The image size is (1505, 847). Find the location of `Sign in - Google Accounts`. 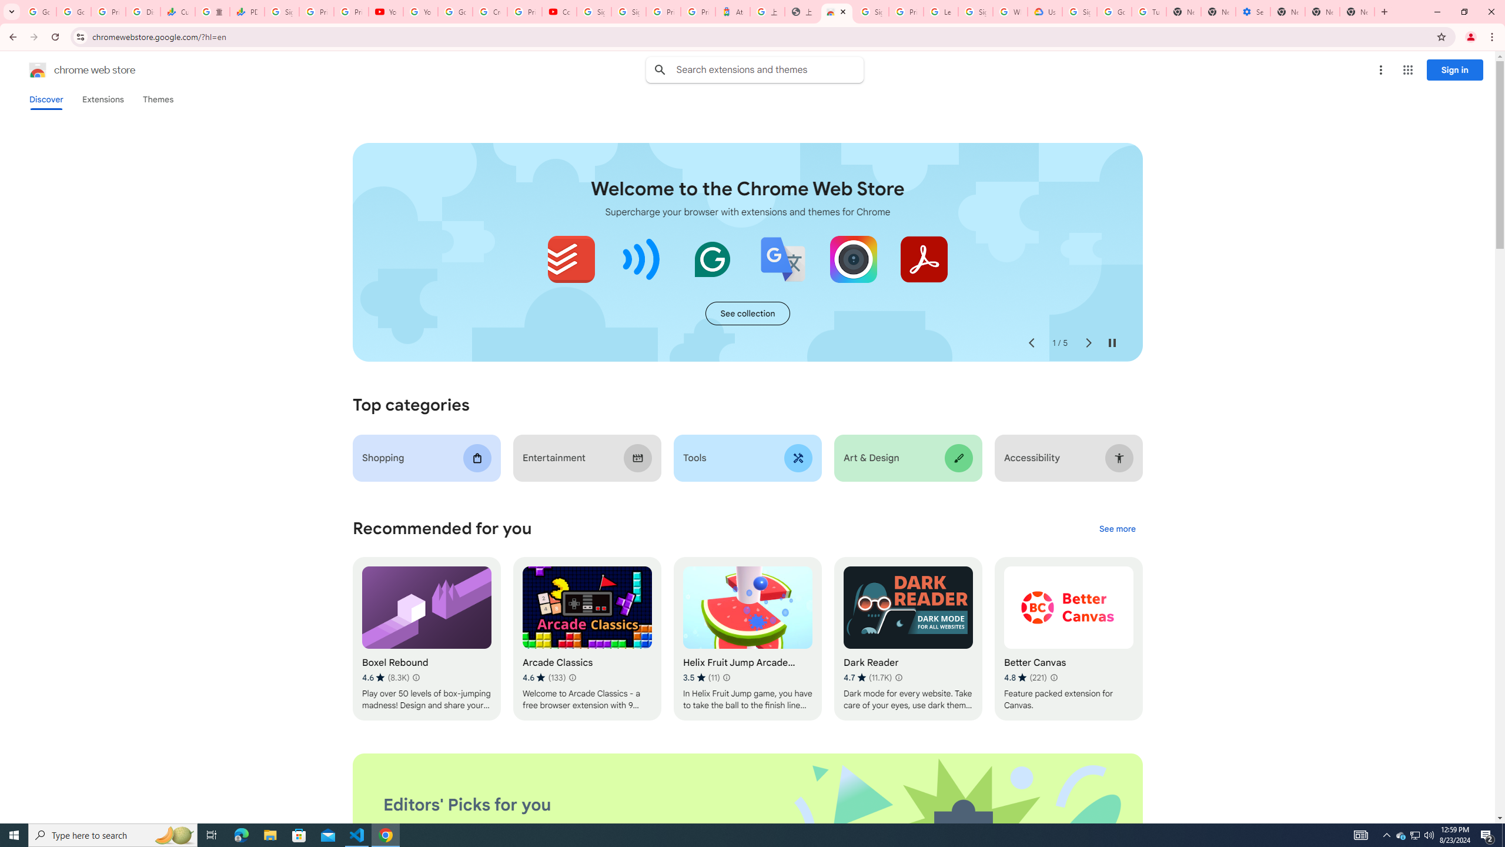

Sign in - Google Accounts is located at coordinates (975, 12).